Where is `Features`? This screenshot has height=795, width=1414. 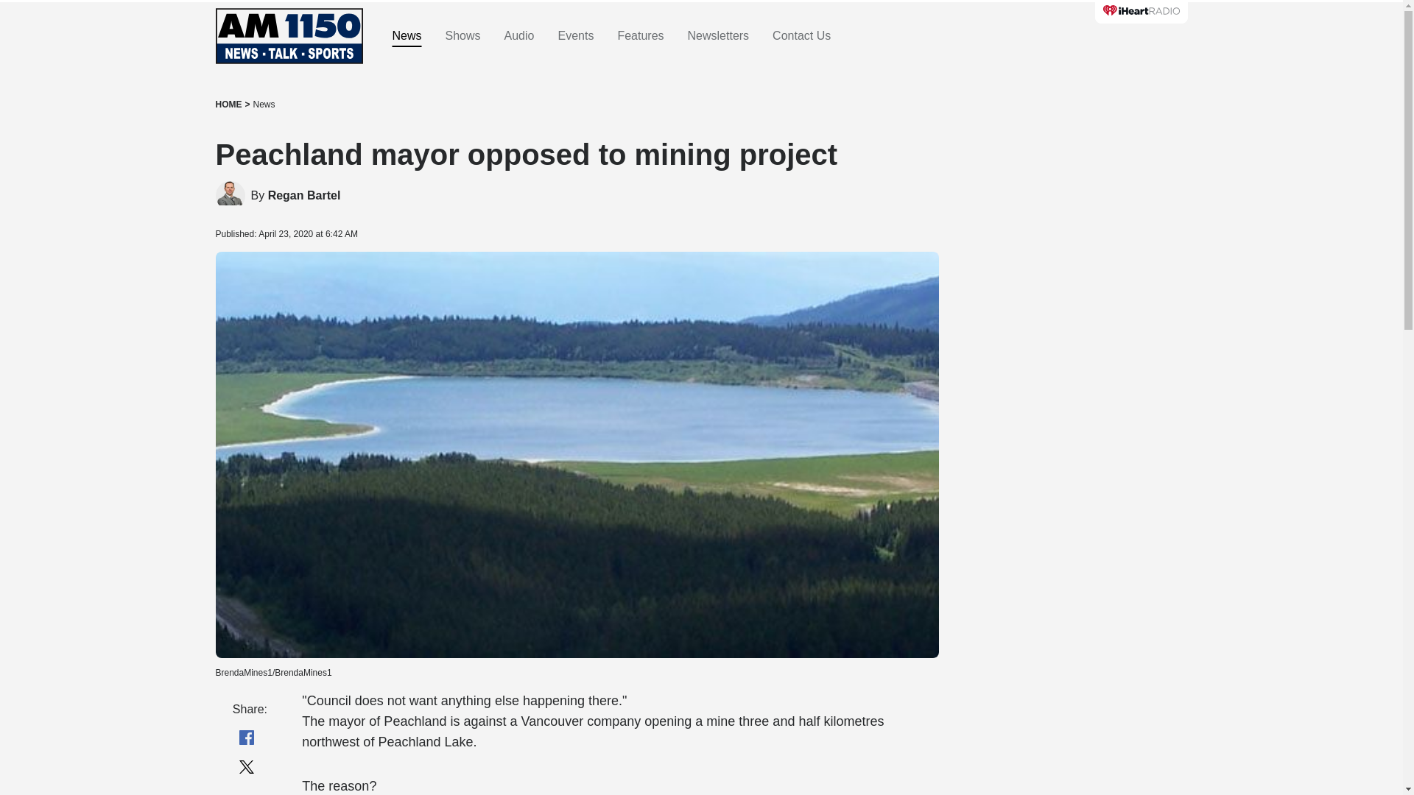
Features is located at coordinates (639, 36).